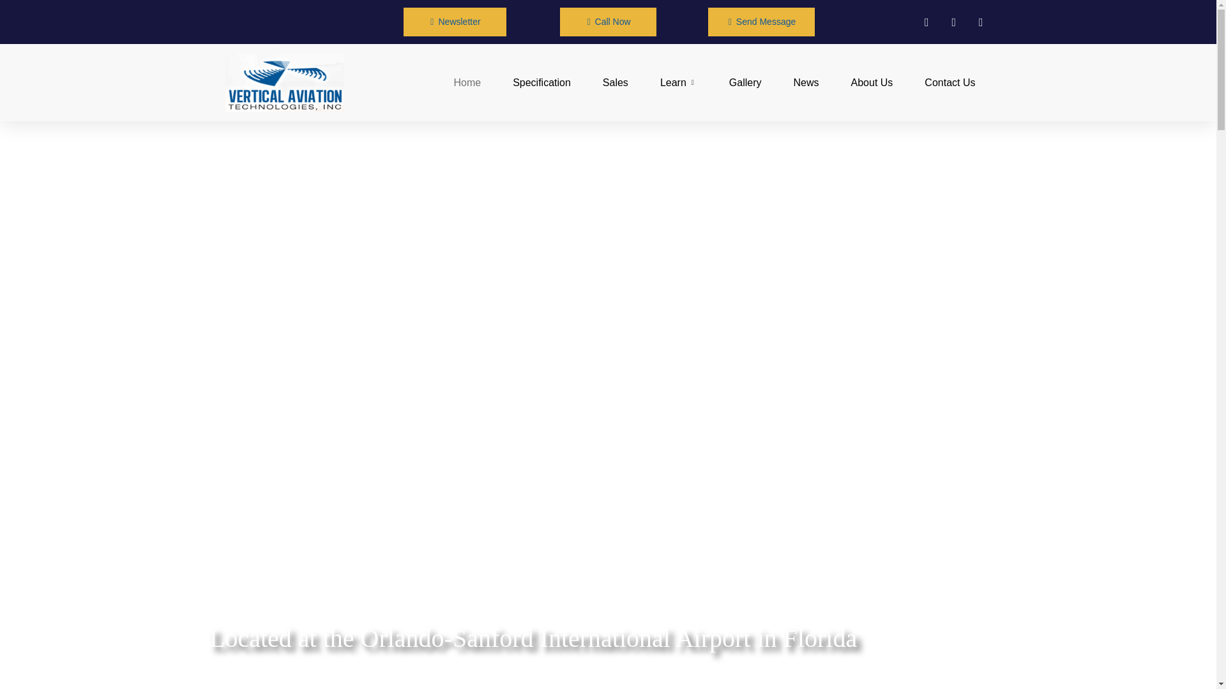 This screenshot has width=1226, height=689. What do you see at coordinates (608, 22) in the screenshot?
I see `Call Now` at bounding box center [608, 22].